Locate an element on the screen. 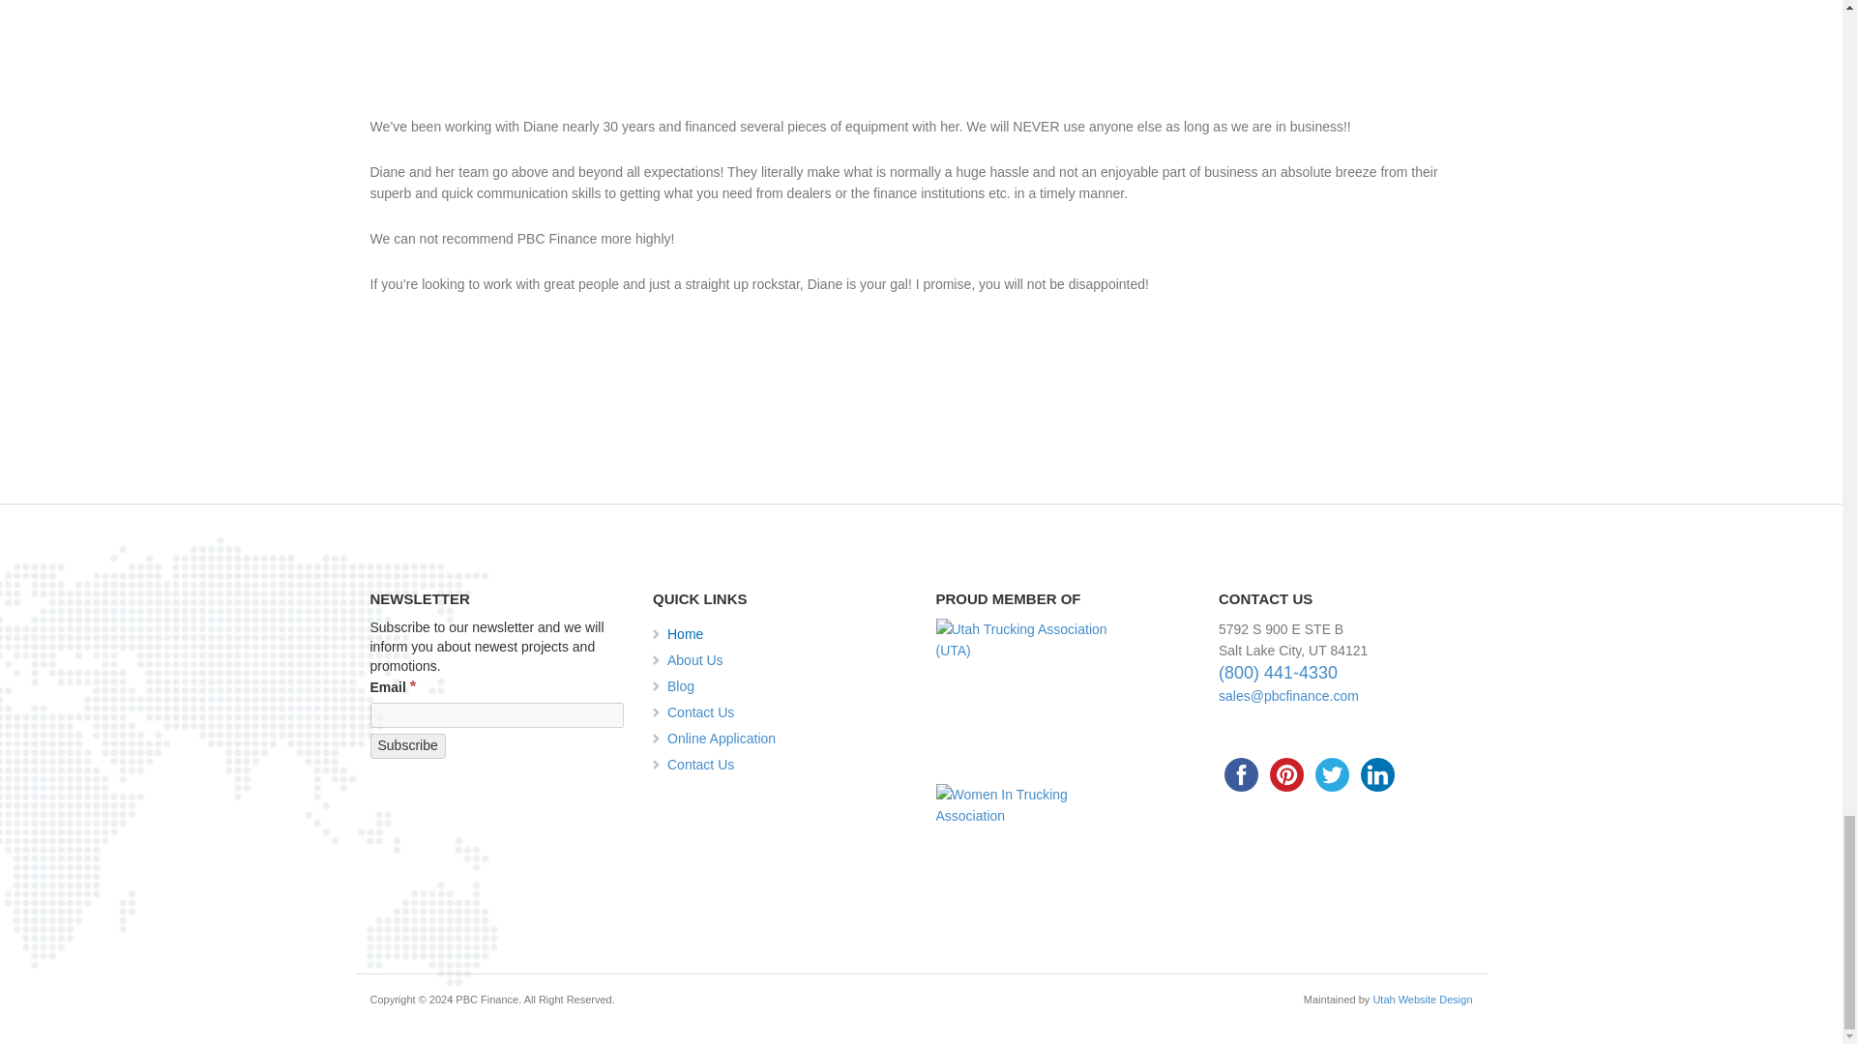  Contact Us is located at coordinates (787, 710).